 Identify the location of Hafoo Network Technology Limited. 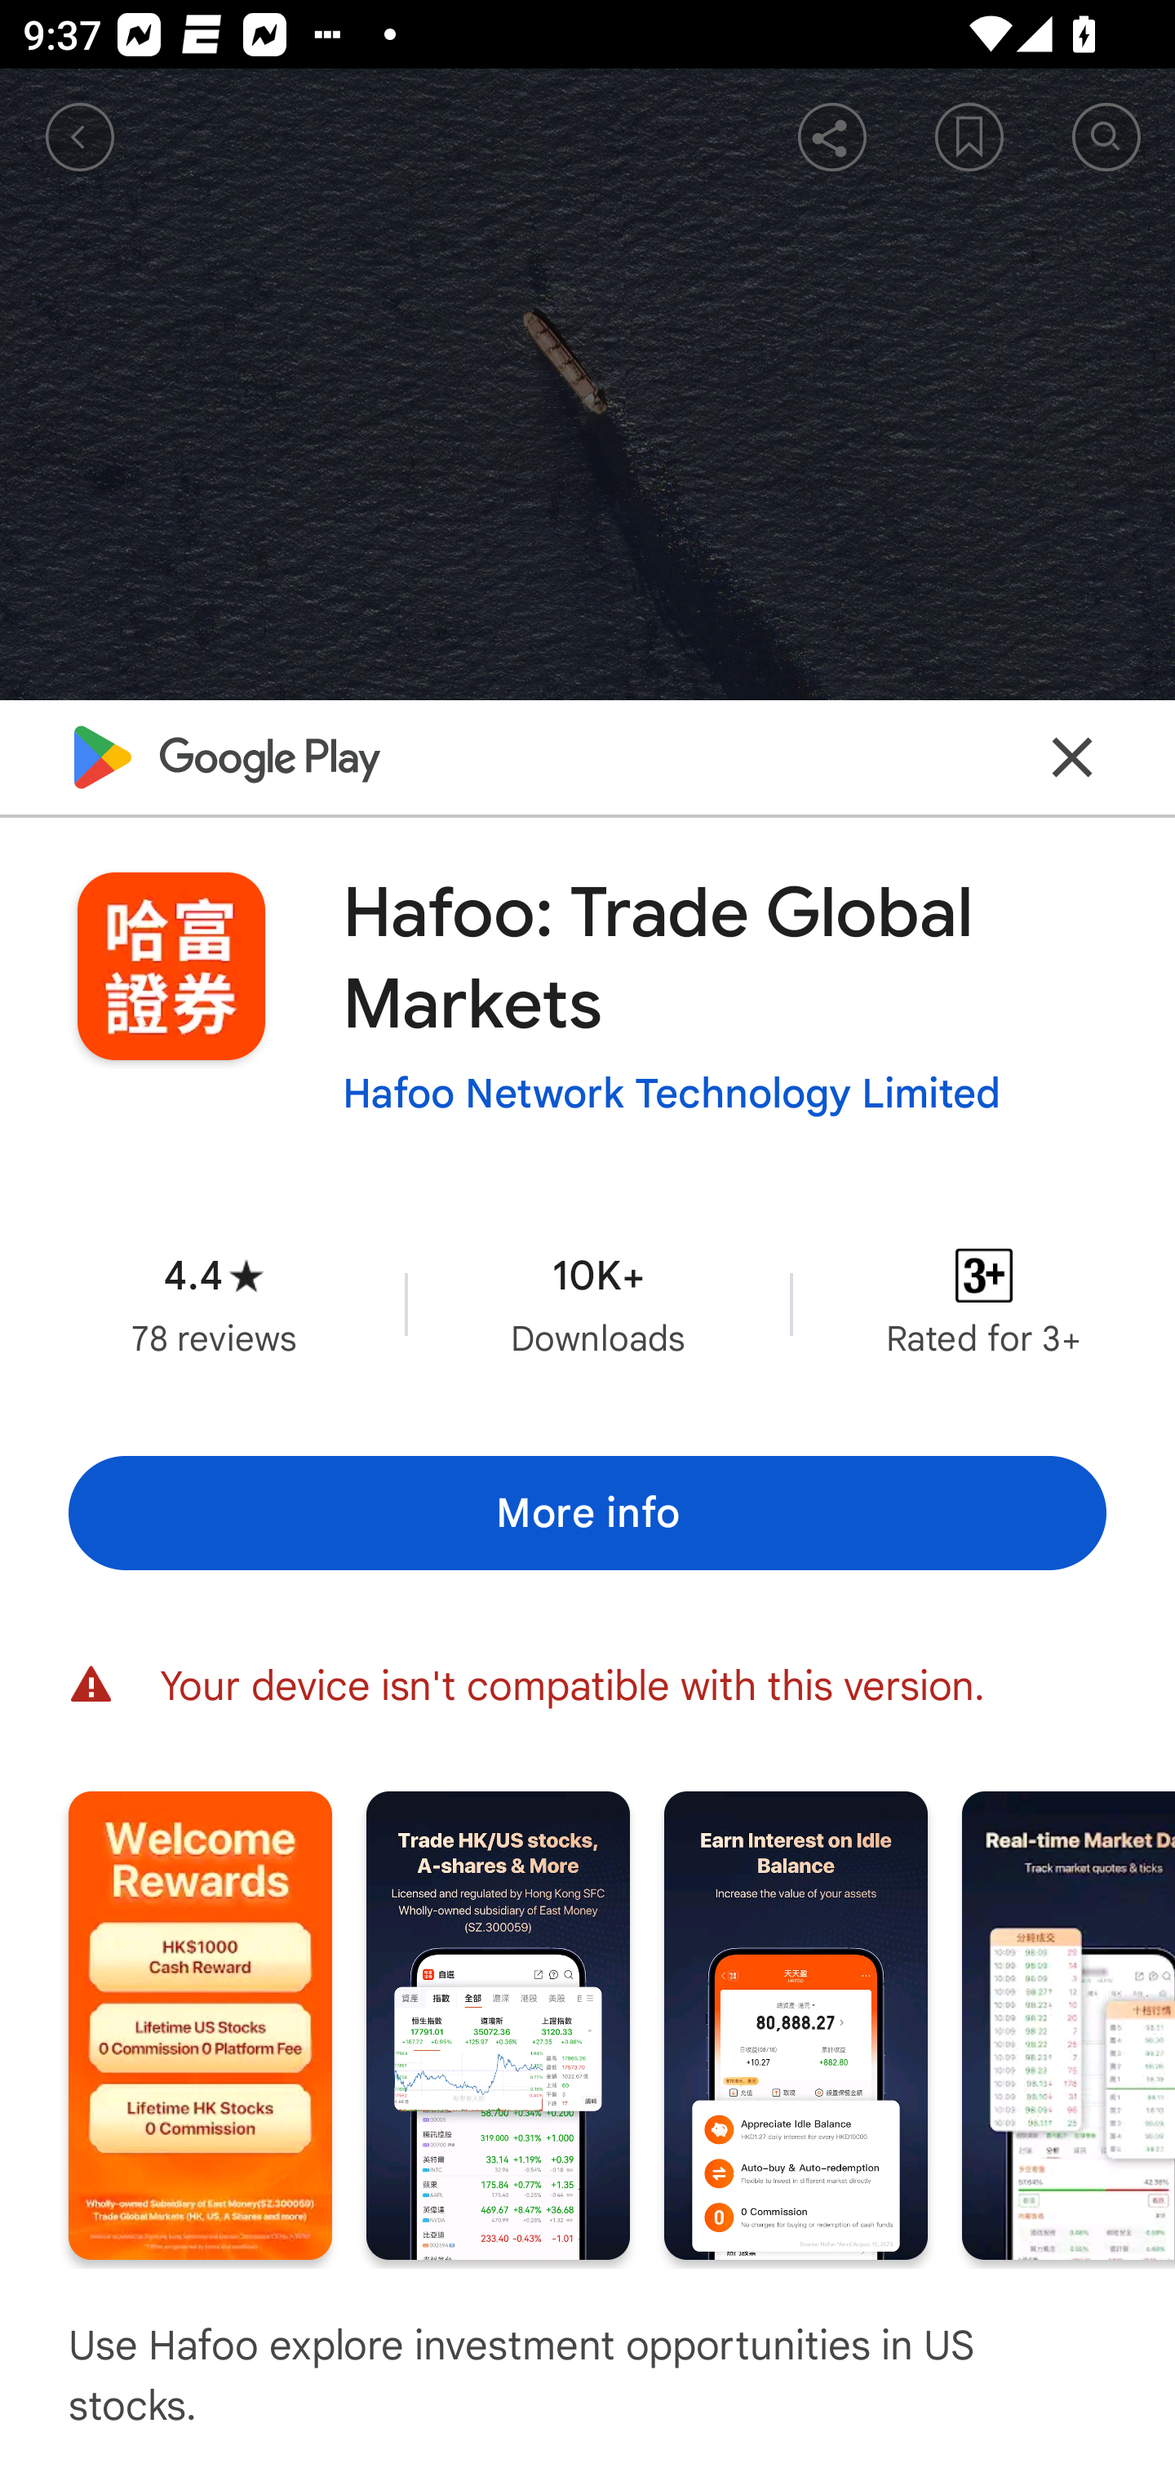
(671, 1093).